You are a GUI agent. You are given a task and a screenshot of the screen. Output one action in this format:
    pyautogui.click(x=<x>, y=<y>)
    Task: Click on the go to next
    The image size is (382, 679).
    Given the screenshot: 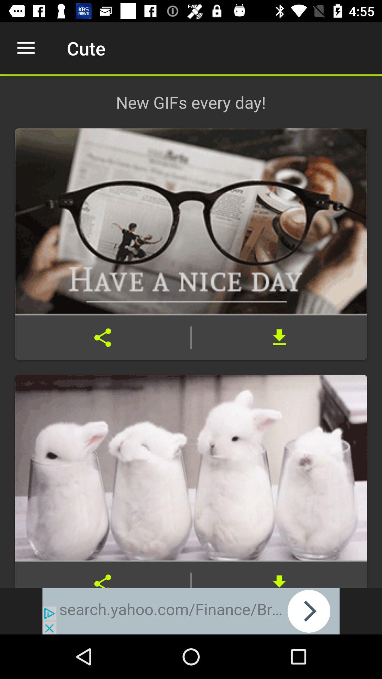 What is the action you would take?
    pyautogui.click(x=191, y=611)
    